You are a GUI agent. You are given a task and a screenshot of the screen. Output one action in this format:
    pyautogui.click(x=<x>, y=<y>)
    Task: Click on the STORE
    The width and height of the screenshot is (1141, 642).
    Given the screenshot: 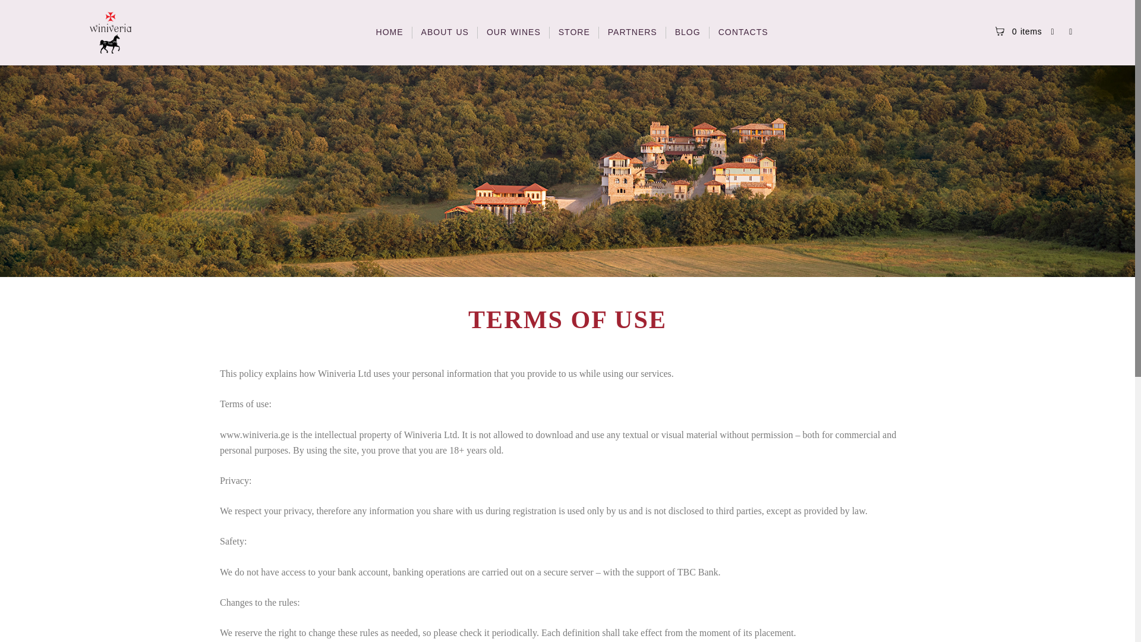 What is the action you would take?
    pyautogui.click(x=574, y=32)
    